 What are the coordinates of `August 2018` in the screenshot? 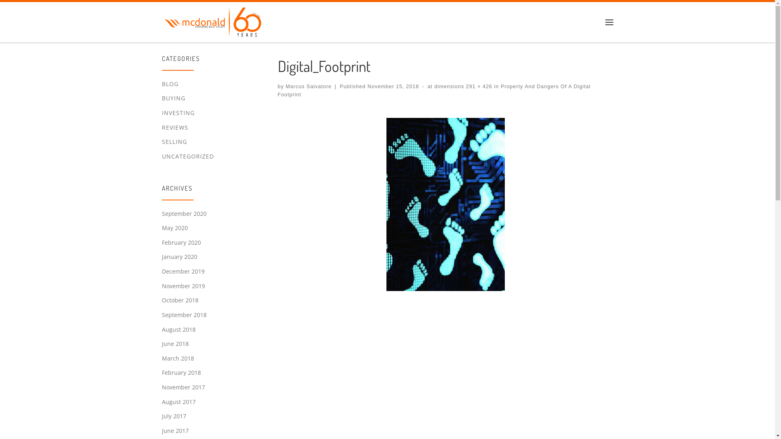 It's located at (179, 330).